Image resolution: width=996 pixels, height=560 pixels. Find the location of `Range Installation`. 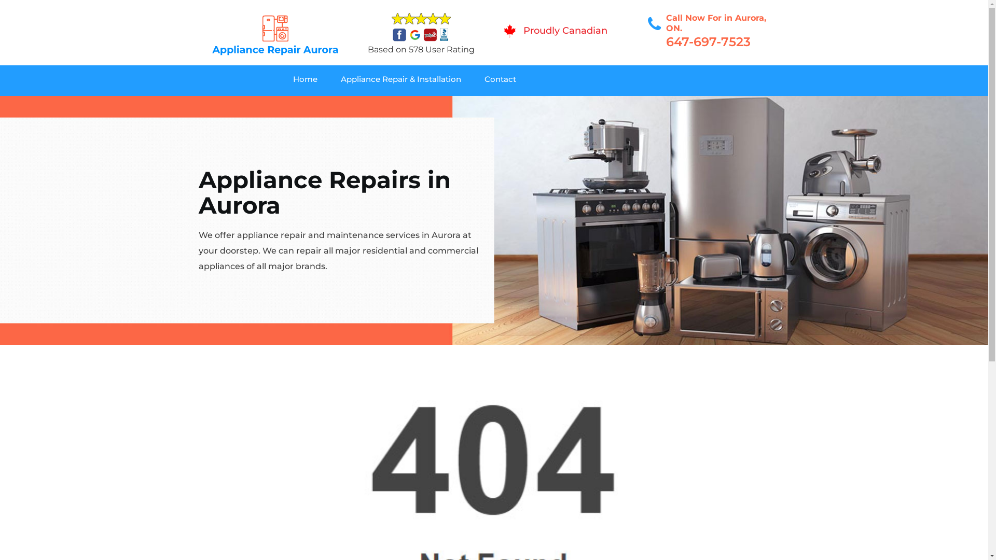

Range Installation is located at coordinates (702, 106).